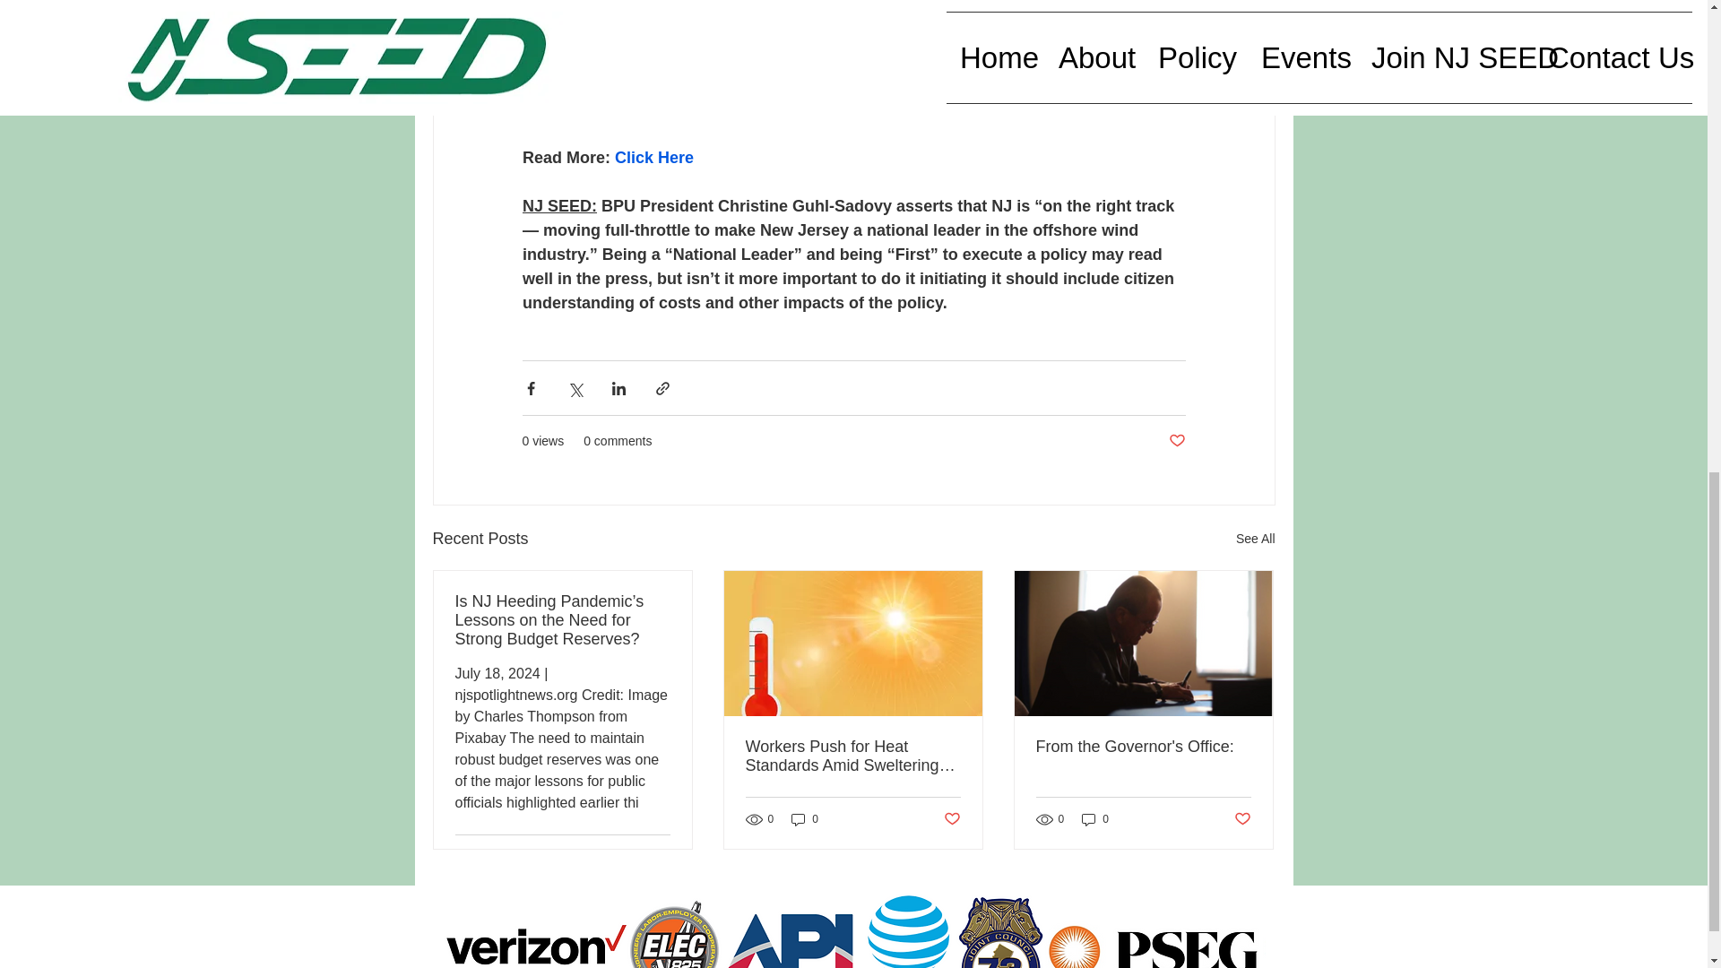 This screenshot has height=968, width=1721. What do you see at coordinates (1143, 746) in the screenshot?
I see `From the Governor's Office:` at bounding box center [1143, 746].